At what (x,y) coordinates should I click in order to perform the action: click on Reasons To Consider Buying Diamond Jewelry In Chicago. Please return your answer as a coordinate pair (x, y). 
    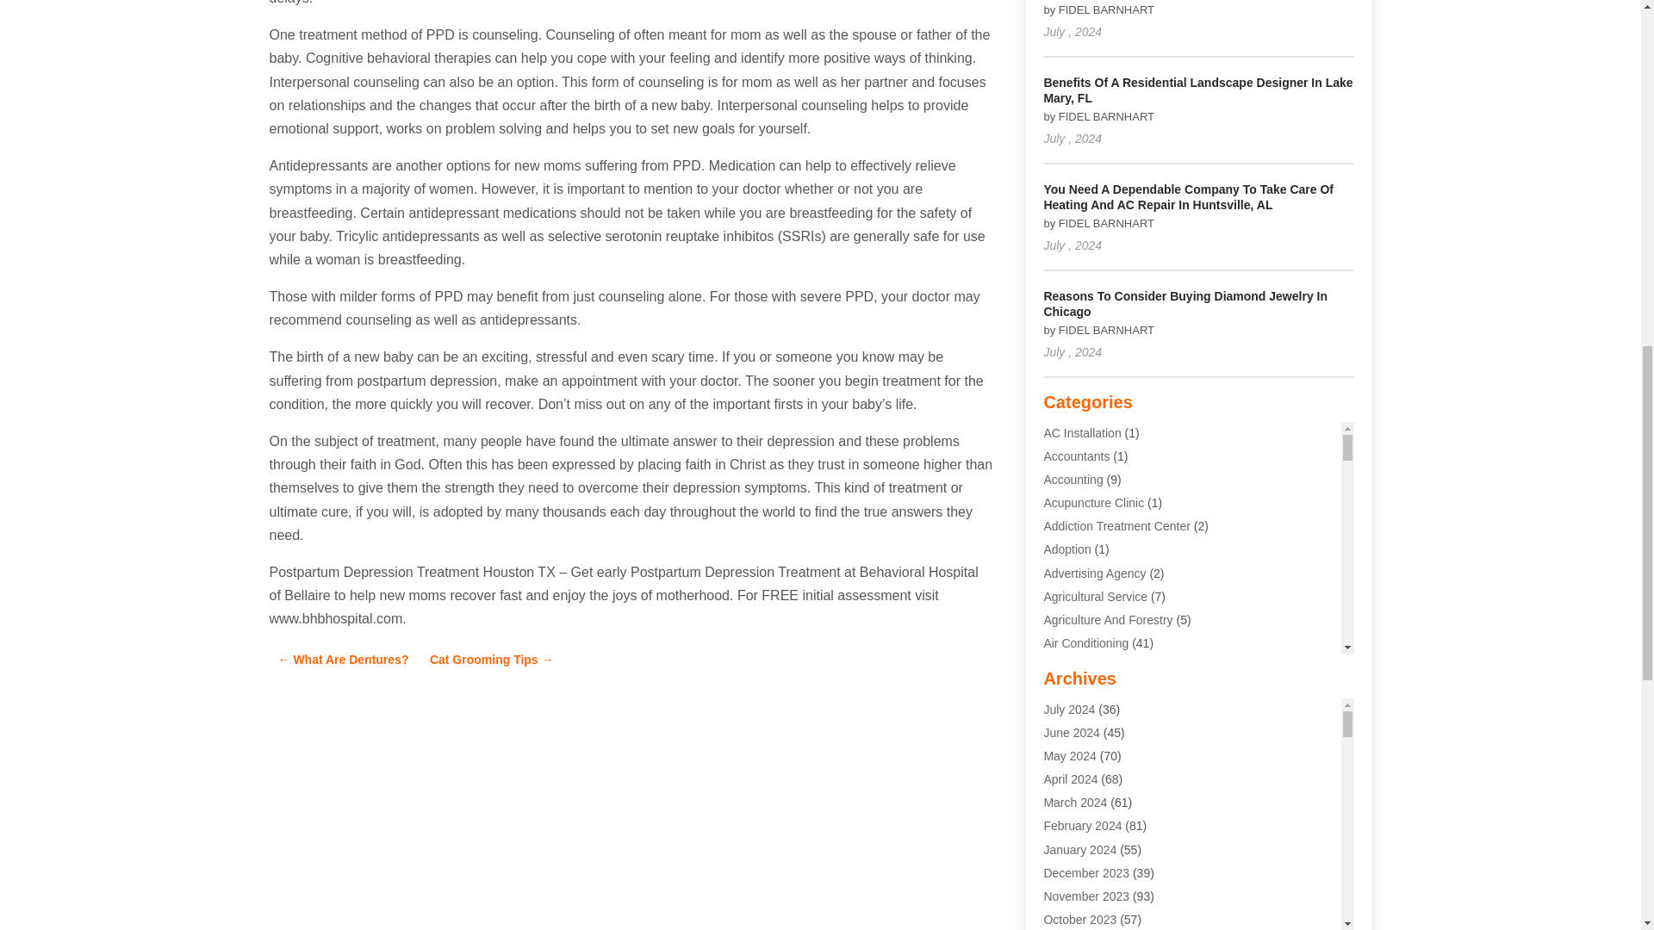
    Looking at the image, I should click on (1185, 303).